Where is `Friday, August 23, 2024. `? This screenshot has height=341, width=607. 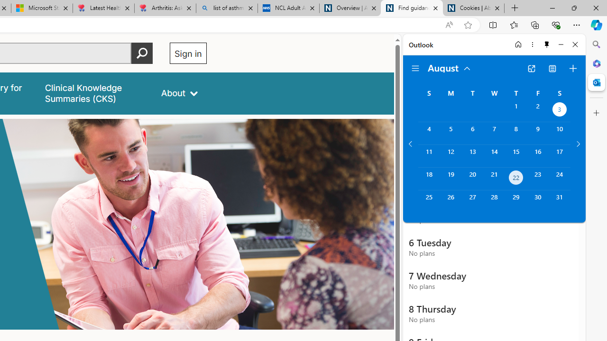 Friday, August 23, 2024.  is located at coordinates (538, 179).